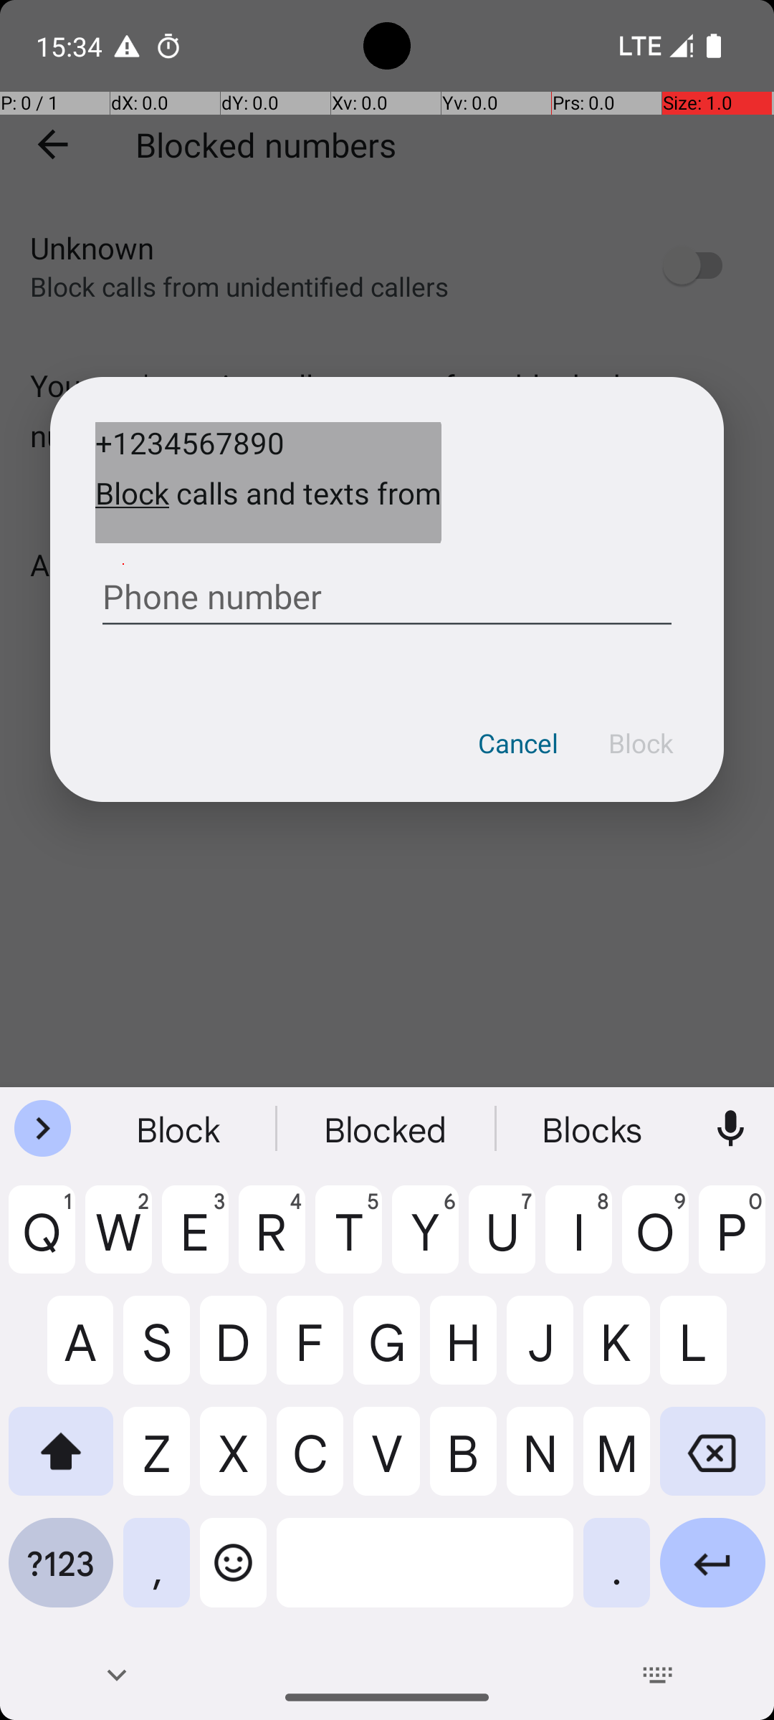 The image size is (774, 1720). What do you see at coordinates (426, 1241) in the screenshot?
I see `Y` at bounding box center [426, 1241].